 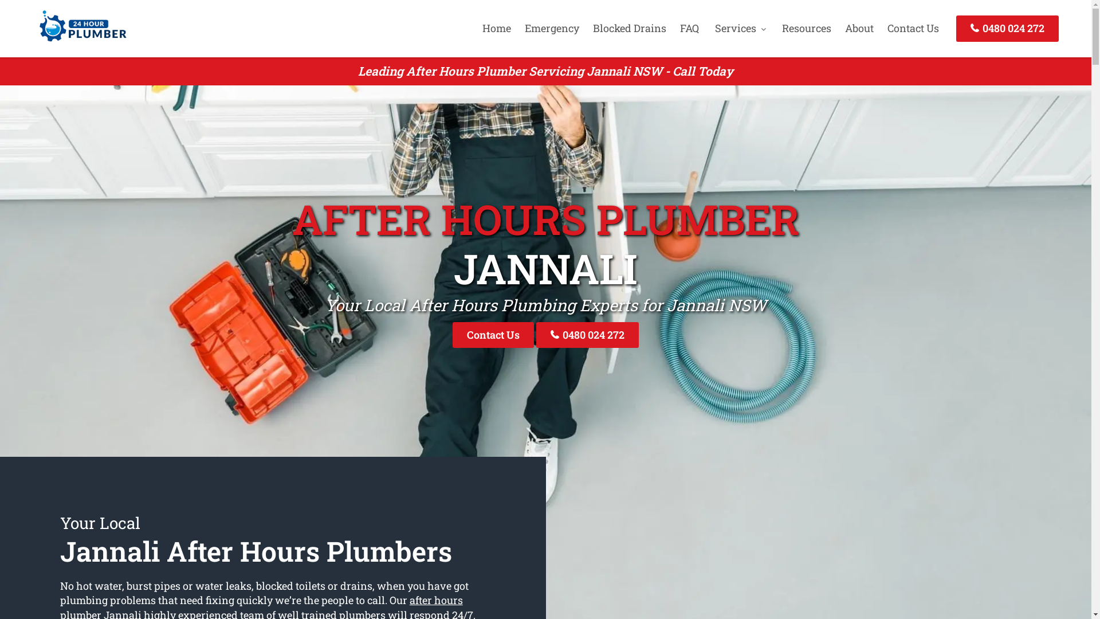 I want to click on Contact Us, so click(x=493, y=335).